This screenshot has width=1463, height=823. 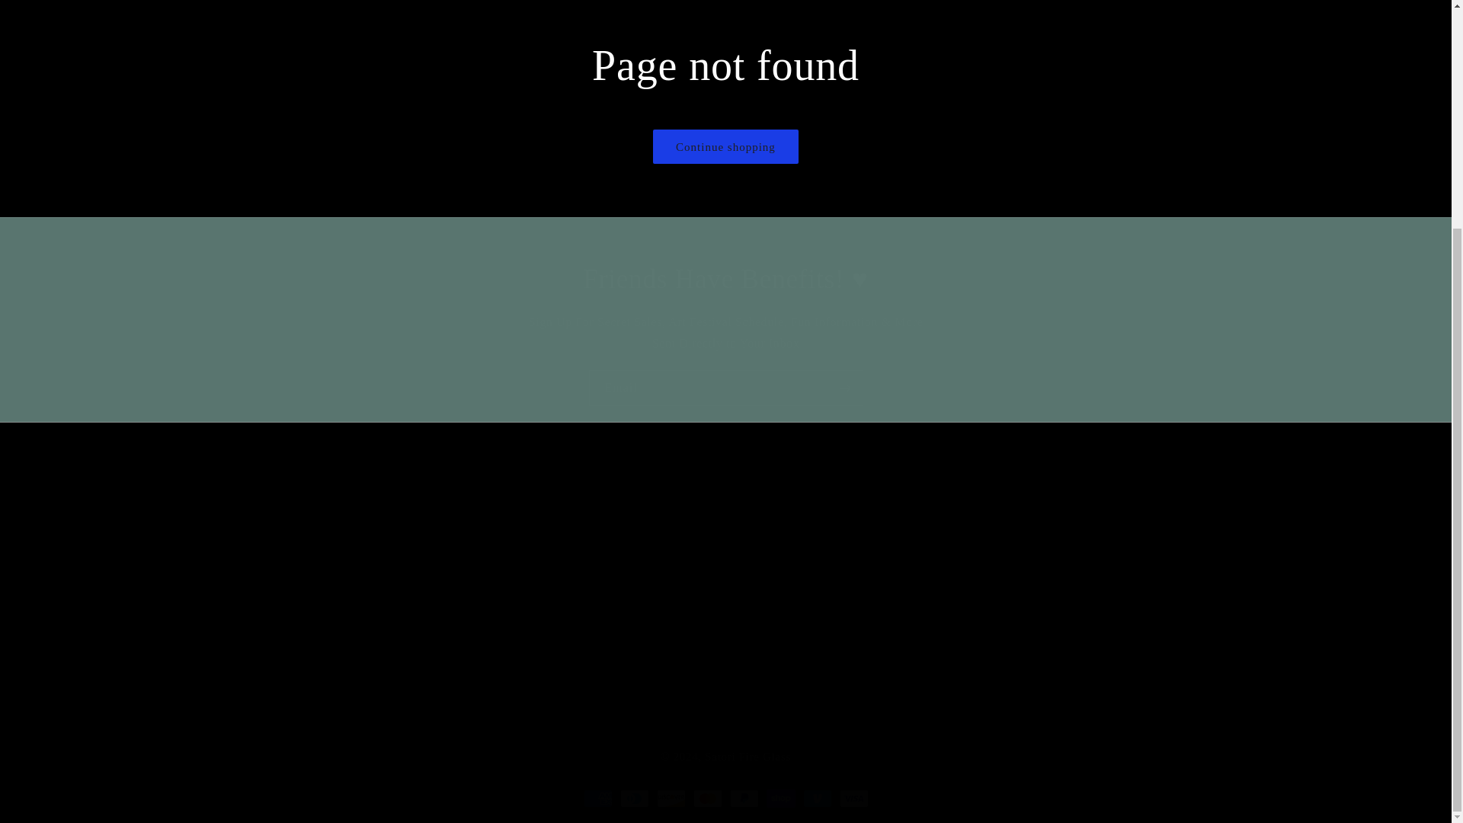 What do you see at coordinates (725, 389) in the screenshot?
I see `Email` at bounding box center [725, 389].